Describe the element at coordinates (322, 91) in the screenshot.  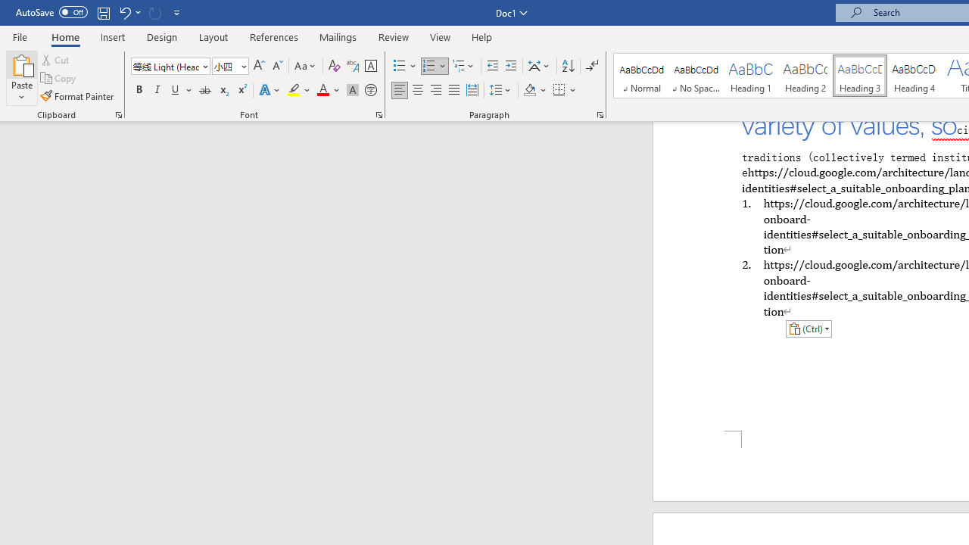
I see `Font Color Blue-Gray, Text 2` at that location.